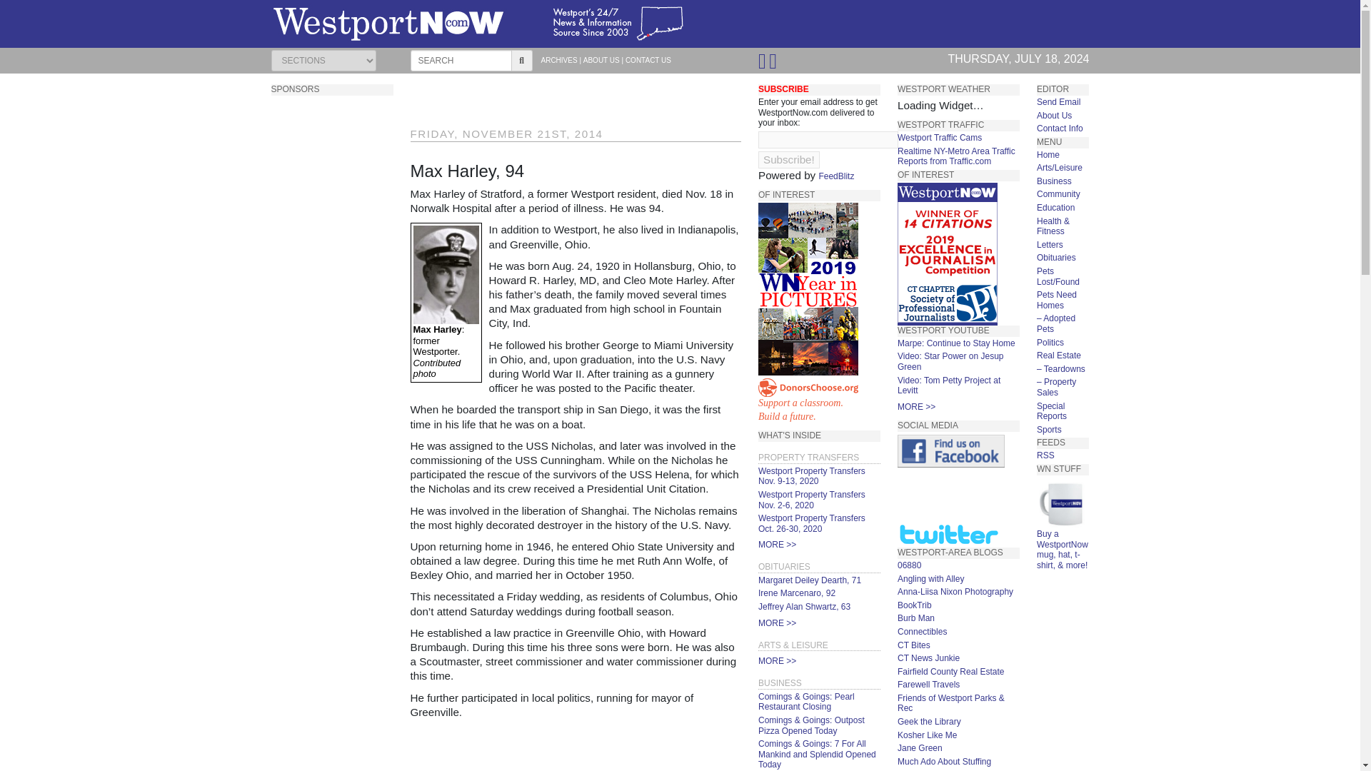  What do you see at coordinates (788, 160) in the screenshot?
I see `Westport Property Transfers Oct. 26-30, 2020` at bounding box center [788, 160].